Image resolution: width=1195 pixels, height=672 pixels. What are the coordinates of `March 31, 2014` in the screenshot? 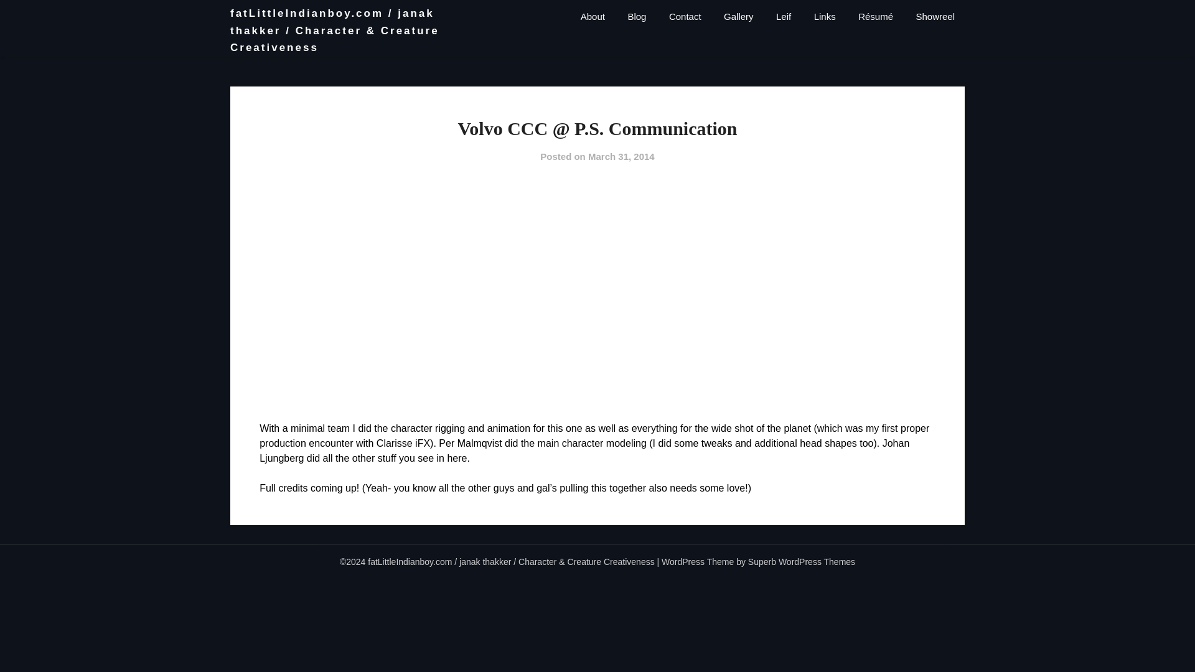 It's located at (621, 157).